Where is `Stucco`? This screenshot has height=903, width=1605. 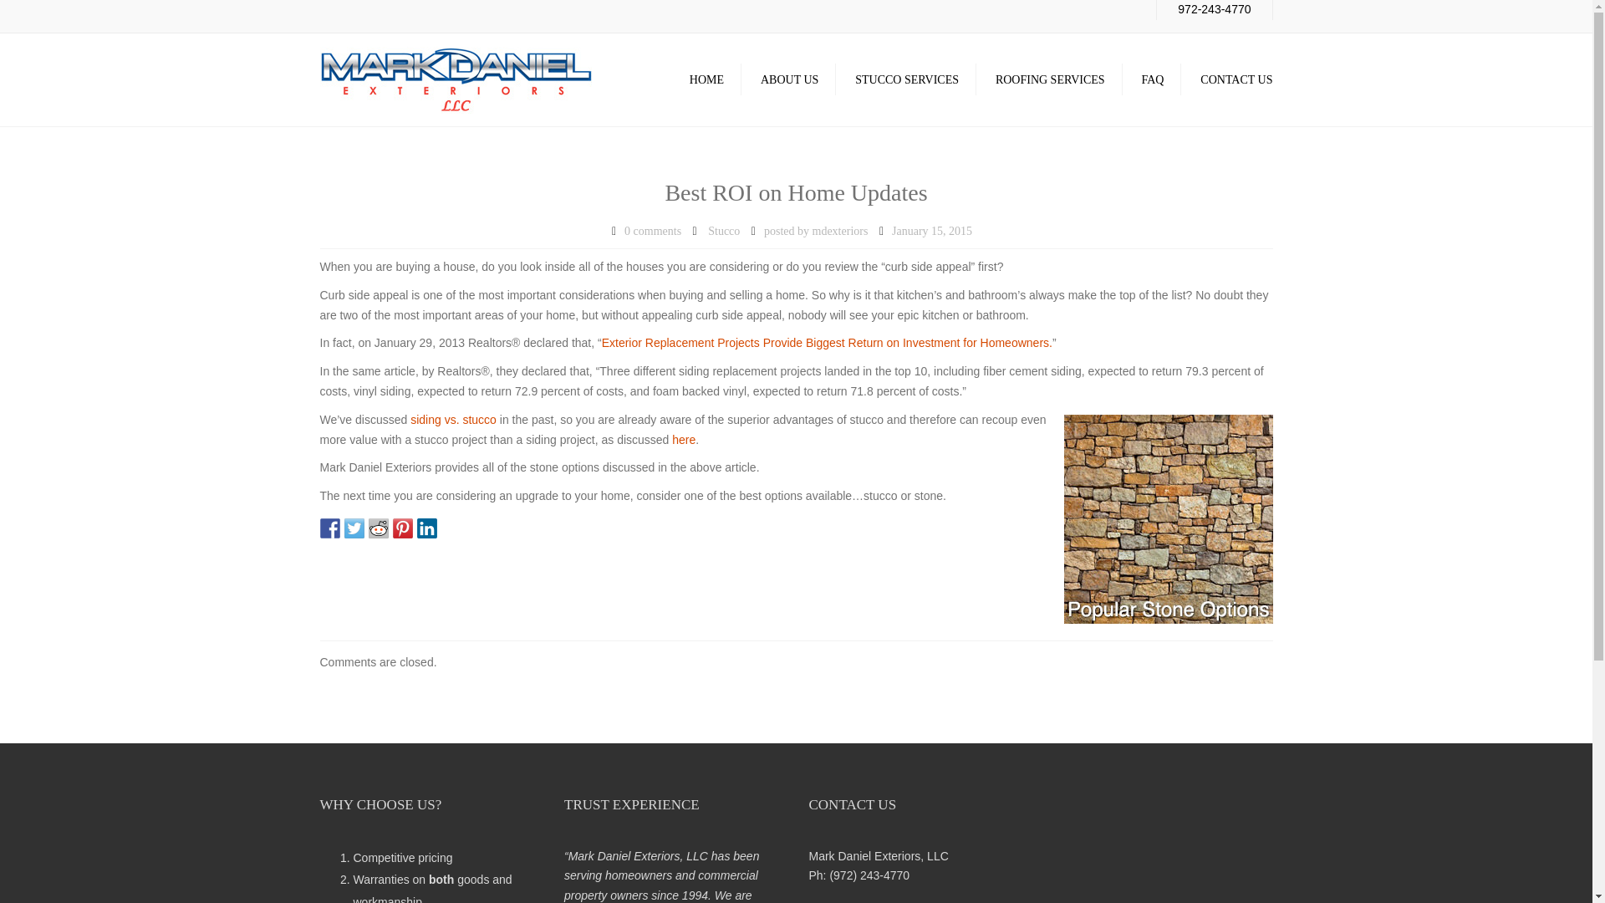 Stucco is located at coordinates (724, 231).